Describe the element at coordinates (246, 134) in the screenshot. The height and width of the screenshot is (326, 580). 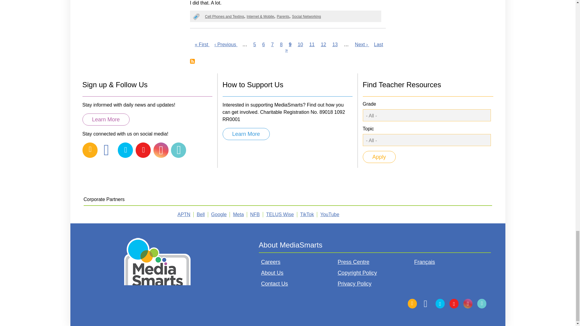
I see `Become a donor` at that location.